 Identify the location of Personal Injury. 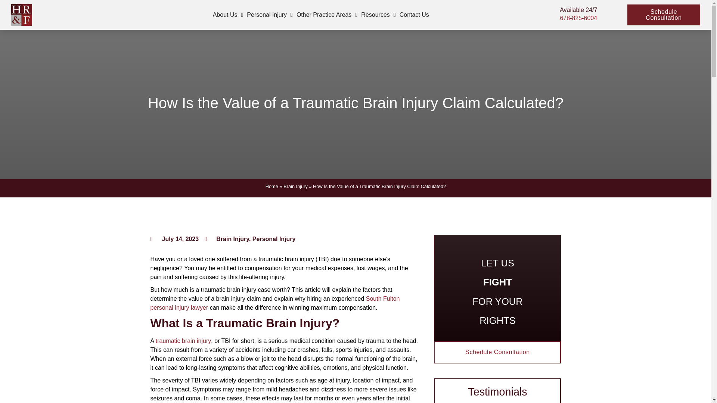
(270, 15).